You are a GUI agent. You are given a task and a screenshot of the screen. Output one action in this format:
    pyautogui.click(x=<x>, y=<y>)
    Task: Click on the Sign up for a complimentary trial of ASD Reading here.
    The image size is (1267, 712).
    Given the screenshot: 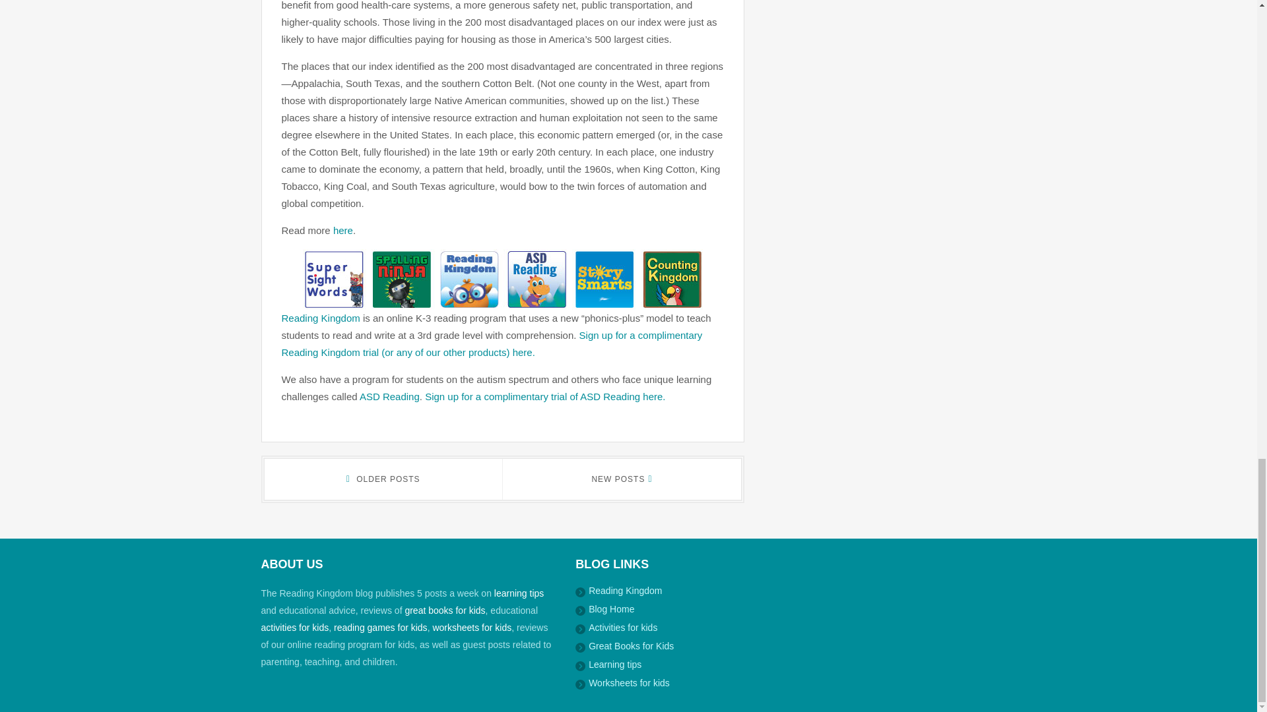 What is the action you would take?
    pyautogui.click(x=545, y=396)
    